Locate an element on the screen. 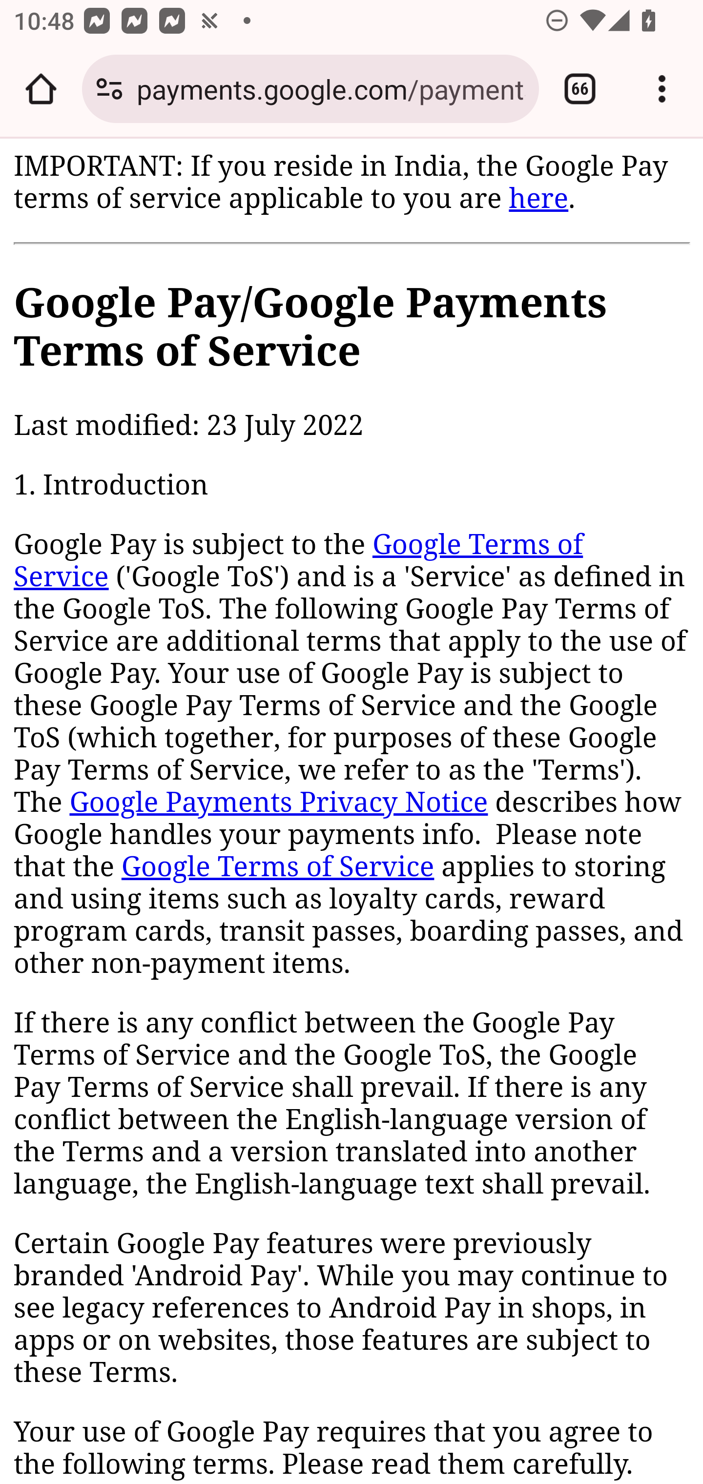  Switch or close tabs is located at coordinates (580, 89).